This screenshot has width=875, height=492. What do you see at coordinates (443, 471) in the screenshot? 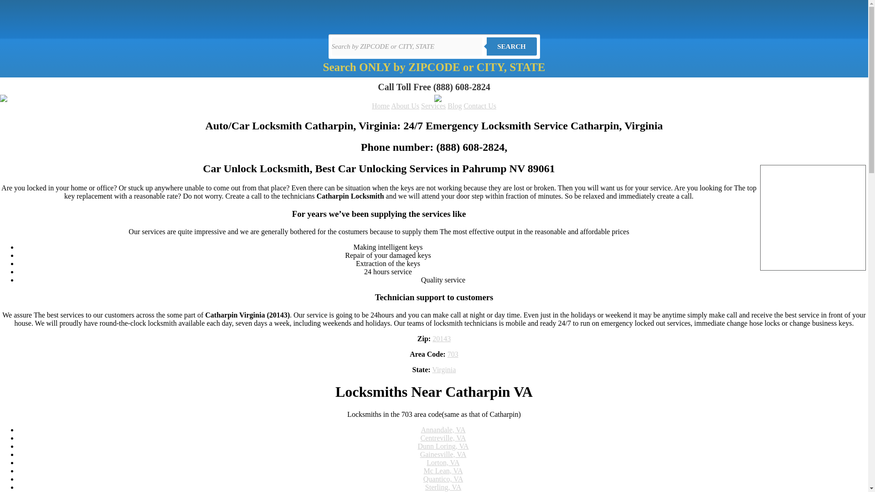
I see `Mc Lean, VA` at bounding box center [443, 471].